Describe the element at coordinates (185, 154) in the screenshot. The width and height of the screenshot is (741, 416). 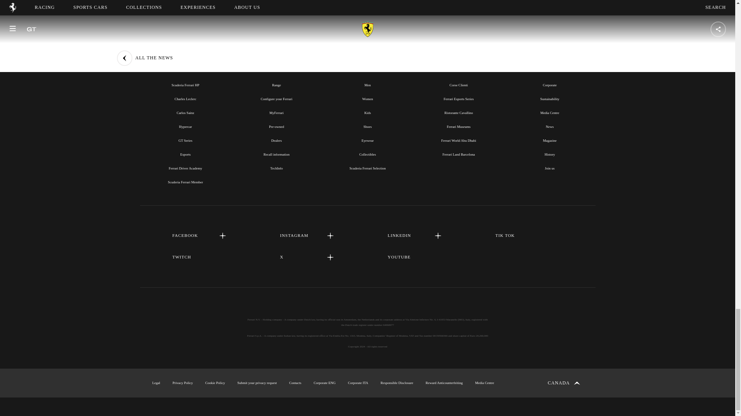
I see `Esports` at that location.